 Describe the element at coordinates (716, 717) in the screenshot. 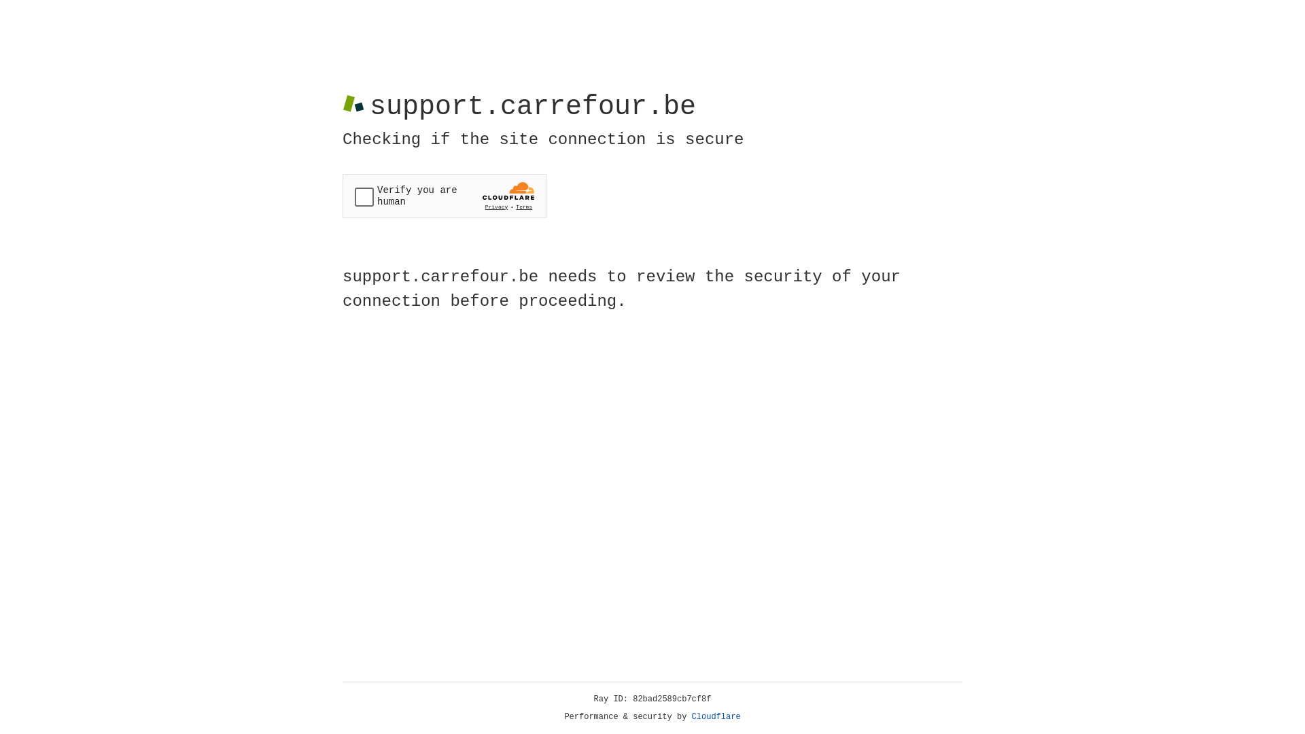

I see `Cloudflare` at that location.